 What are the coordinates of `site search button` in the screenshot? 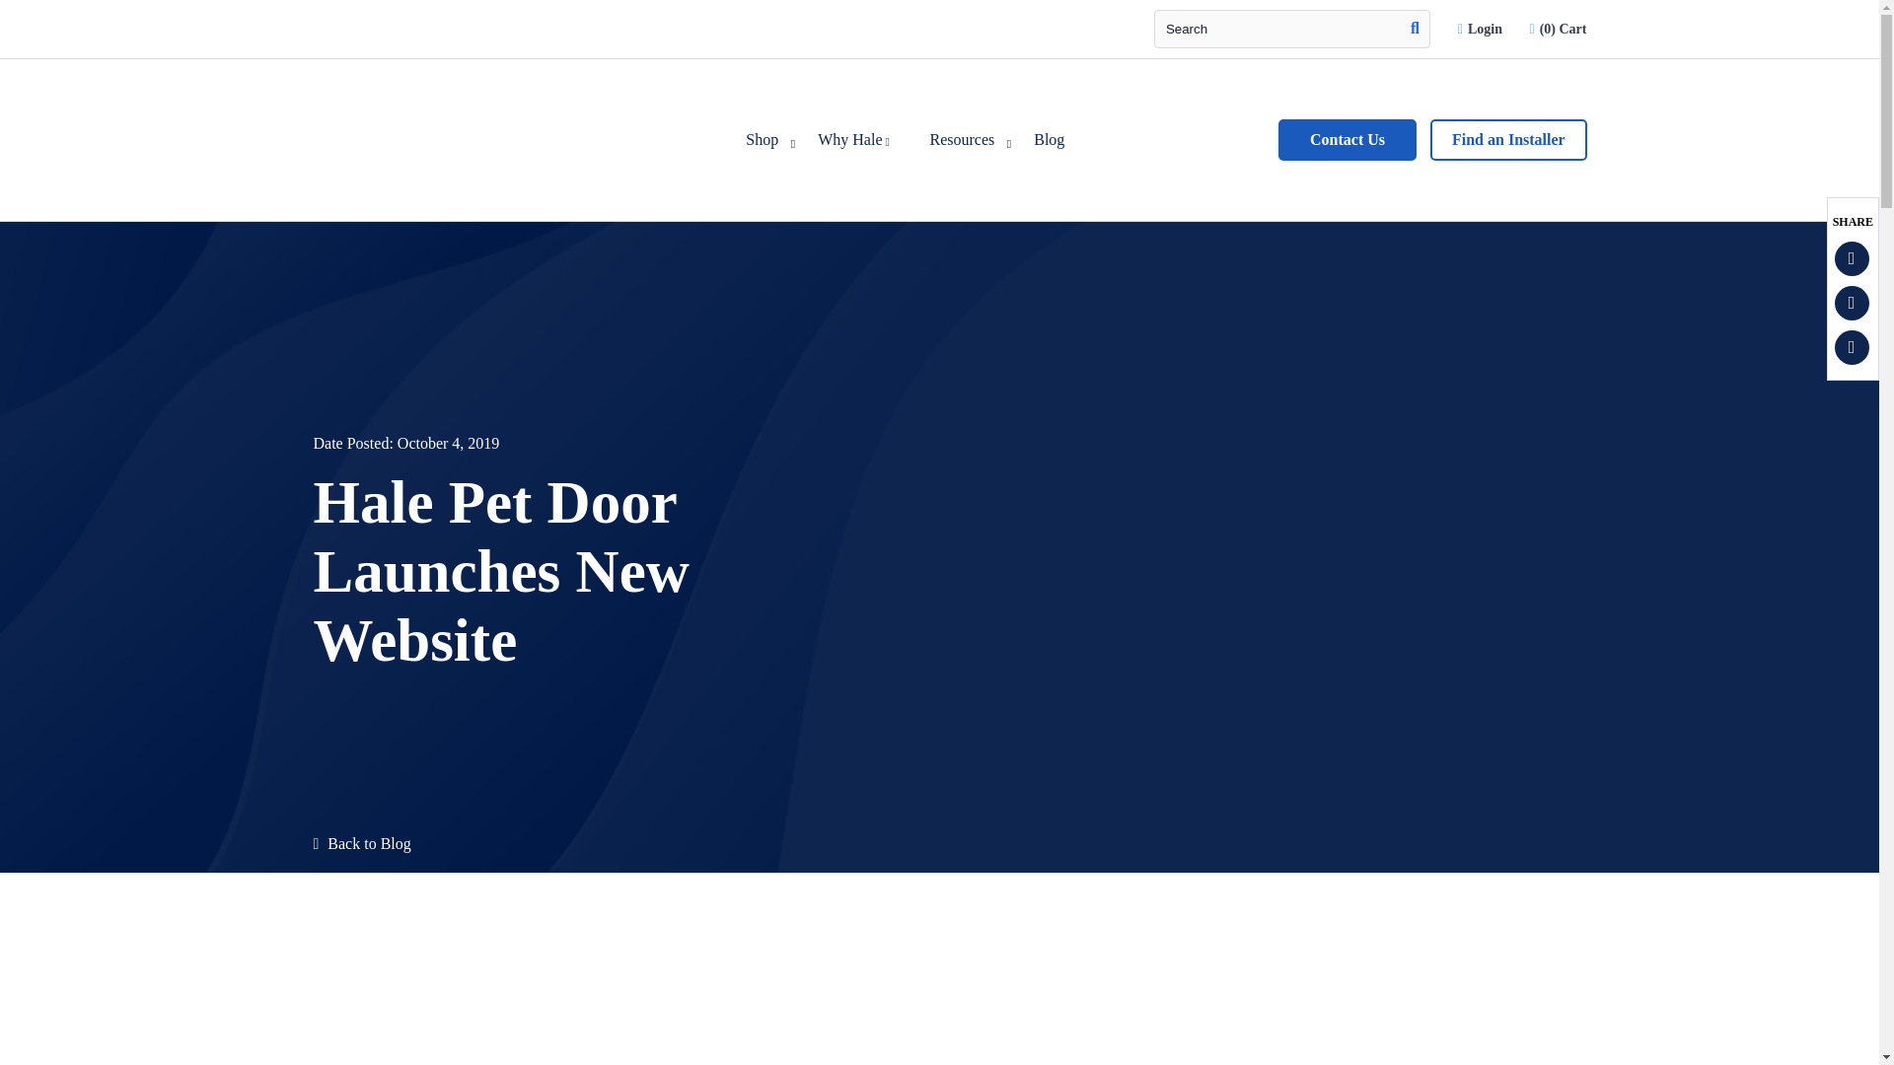 It's located at (1415, 28).